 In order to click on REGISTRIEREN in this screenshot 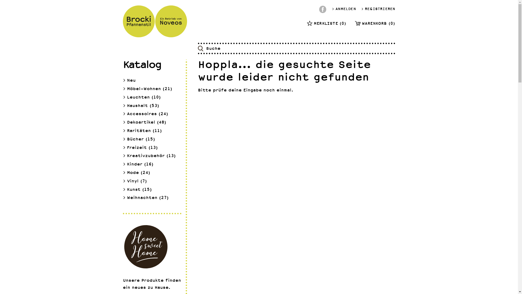, I will do `click(378, 9)`.